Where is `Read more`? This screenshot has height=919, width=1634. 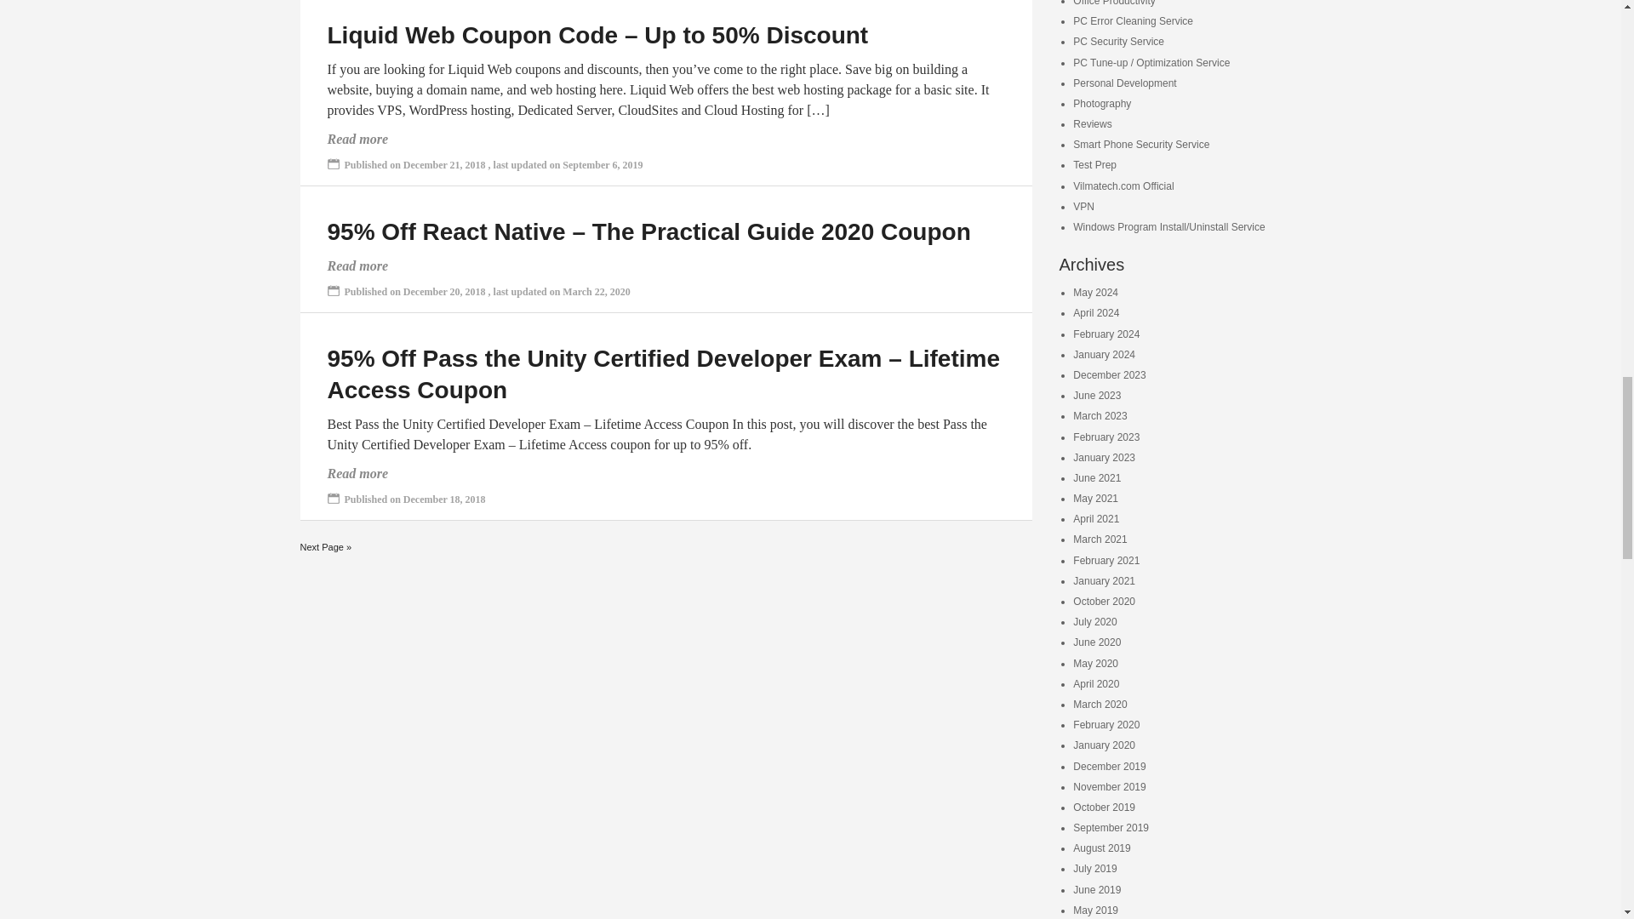 Read more is located at coordinates (357, 265).